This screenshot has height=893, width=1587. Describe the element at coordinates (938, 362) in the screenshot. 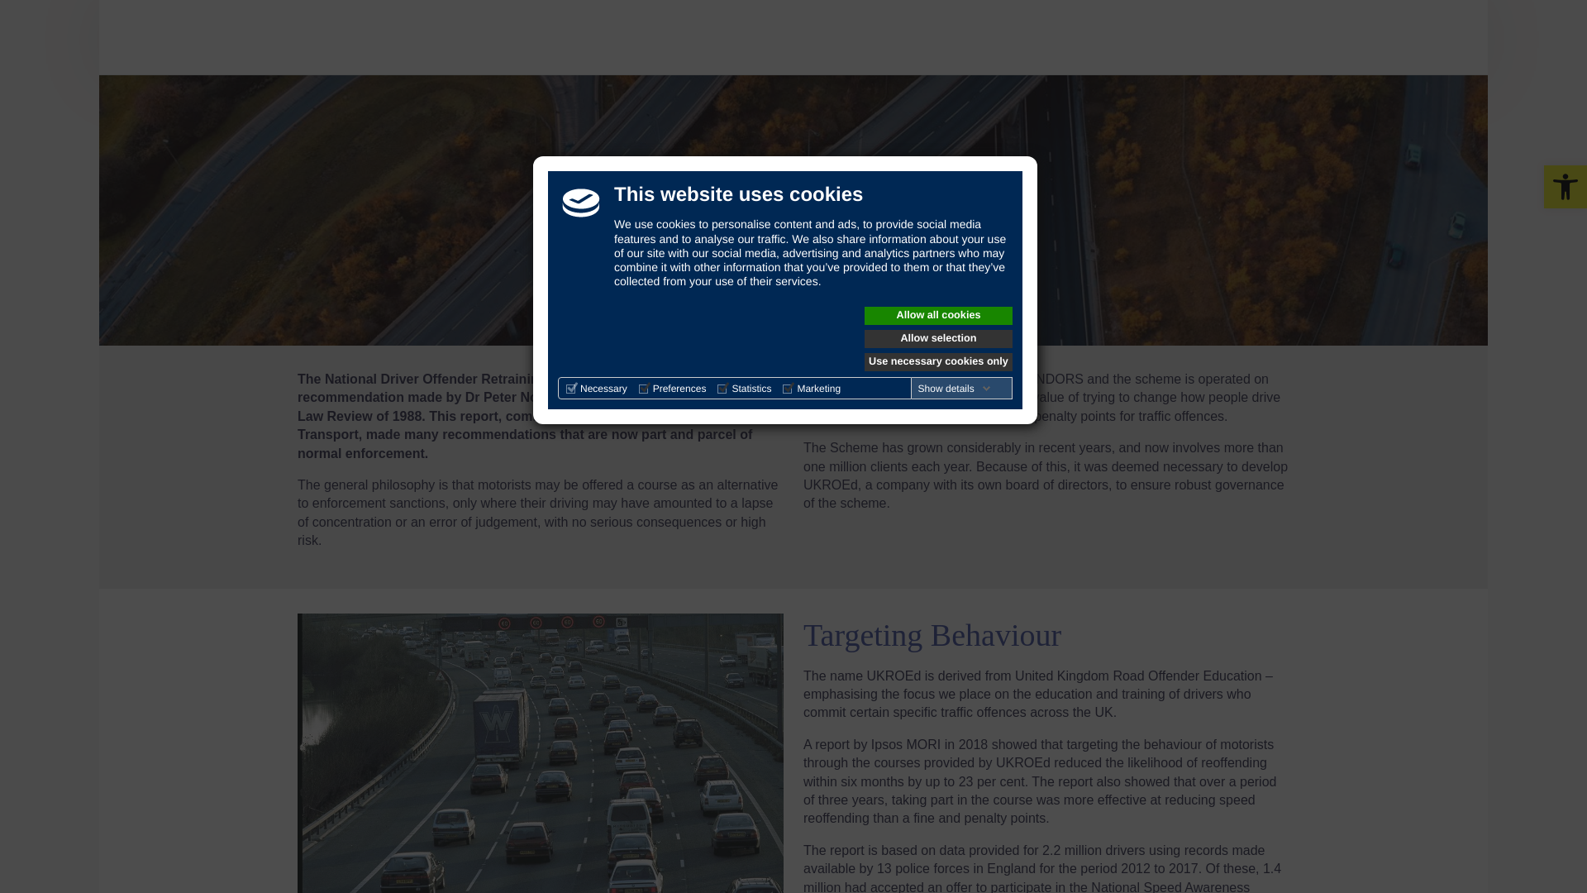

I see `Use necessary cookies only` at that location.